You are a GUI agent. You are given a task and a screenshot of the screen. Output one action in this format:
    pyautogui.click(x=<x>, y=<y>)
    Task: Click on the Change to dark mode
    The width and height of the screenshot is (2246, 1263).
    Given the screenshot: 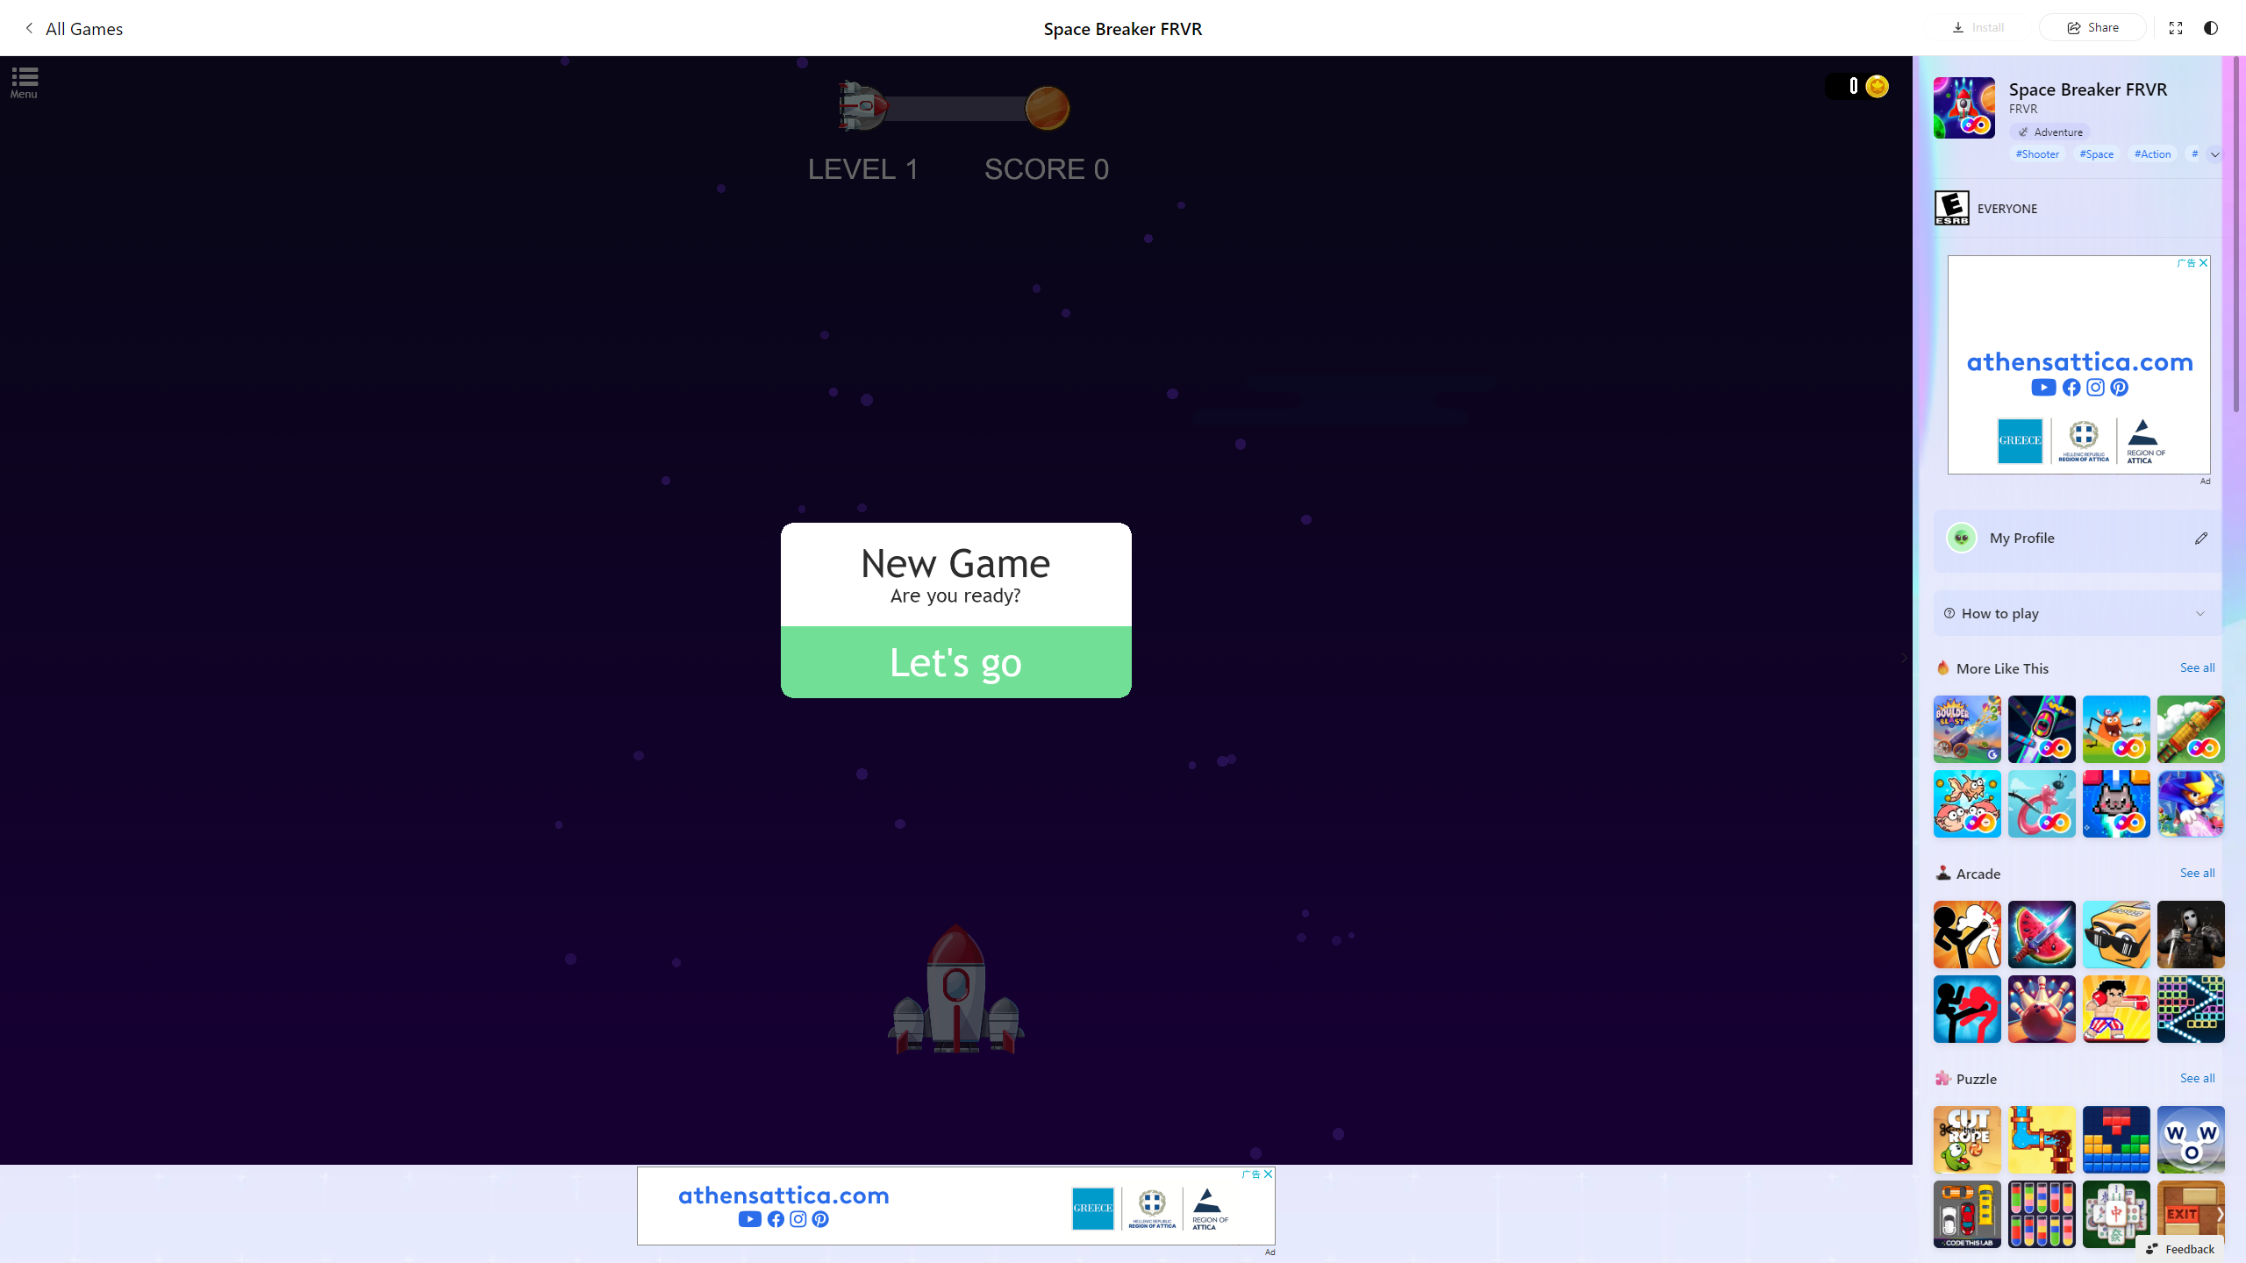 What is the action you would take?
    pyautogui.click(x=2211, y=26)
    